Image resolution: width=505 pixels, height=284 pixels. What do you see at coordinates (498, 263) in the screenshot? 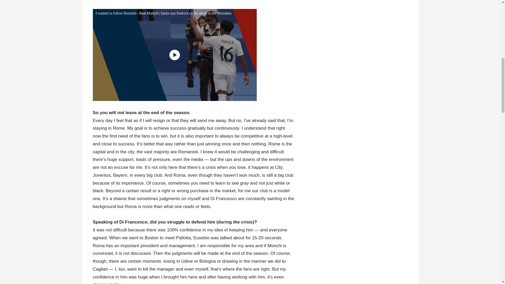
I see `X` at bounding box center [498, 263].